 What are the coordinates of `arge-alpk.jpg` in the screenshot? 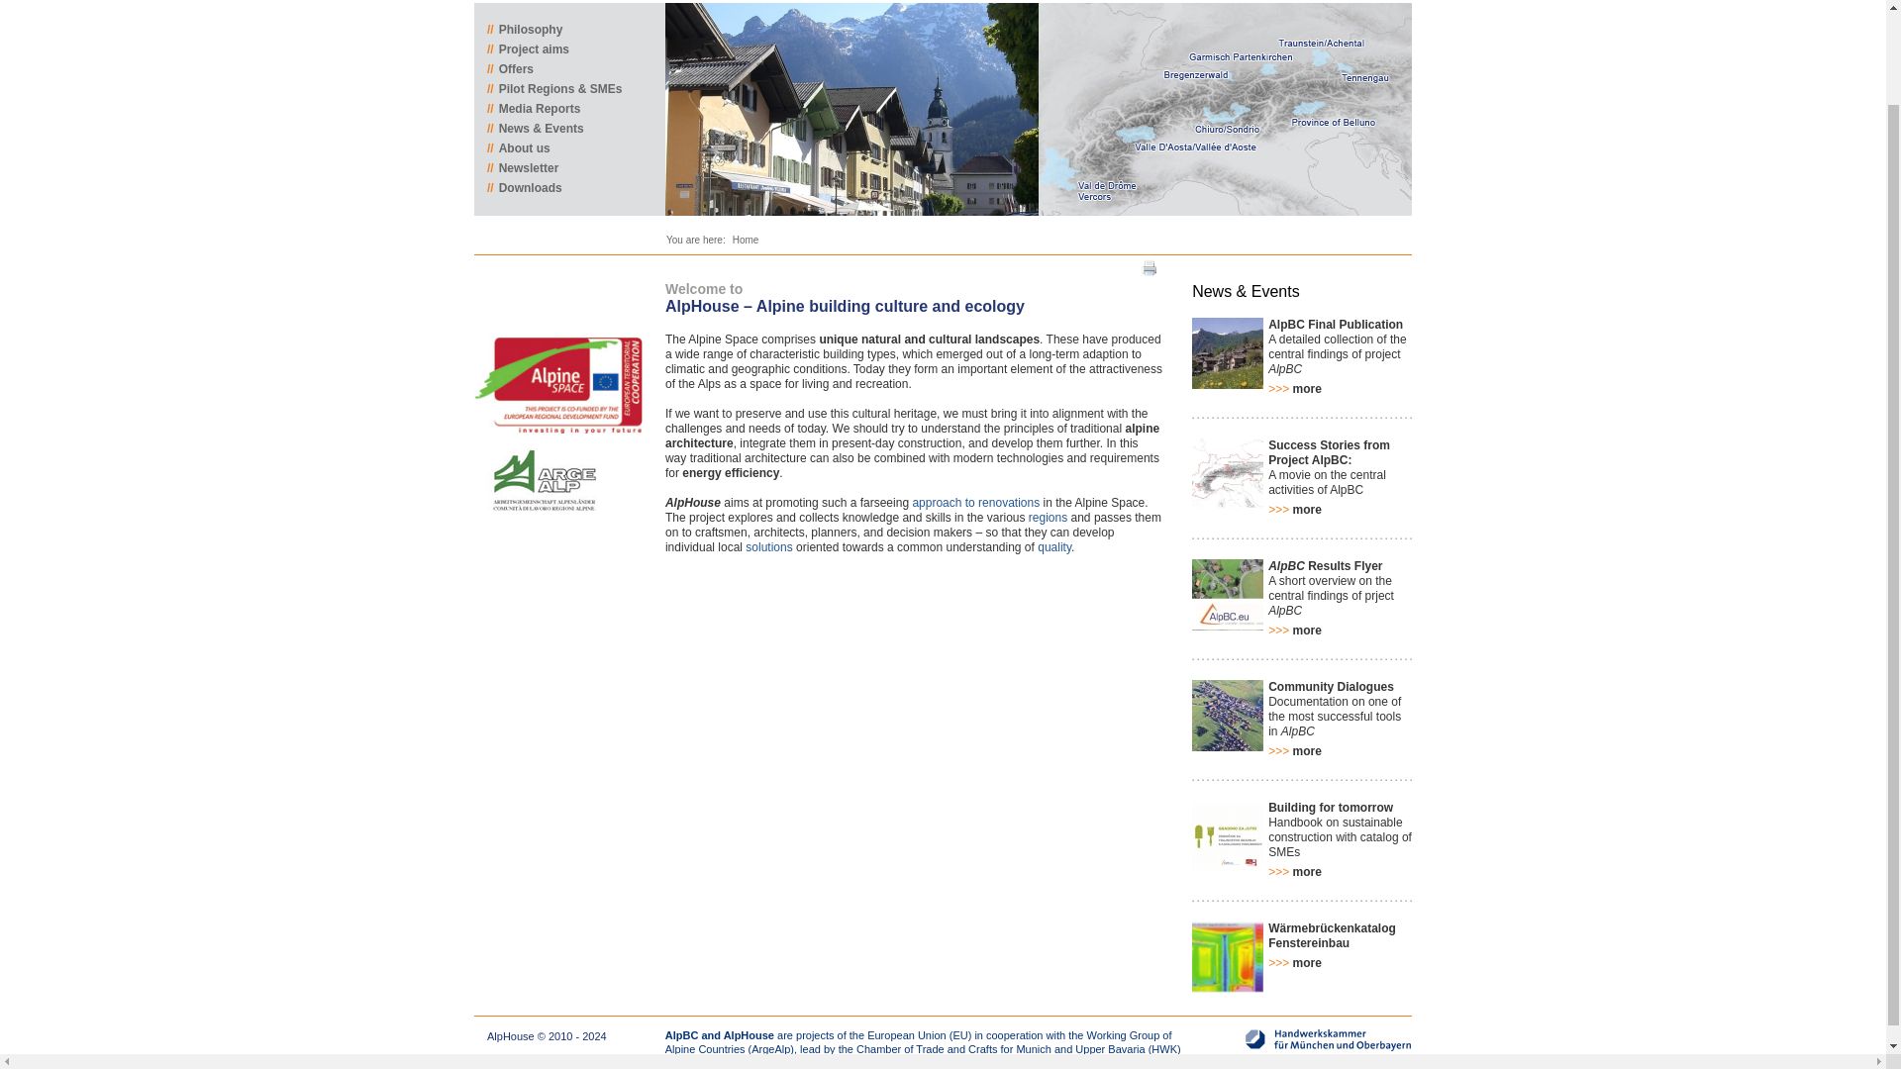 It's located at (543, 482).